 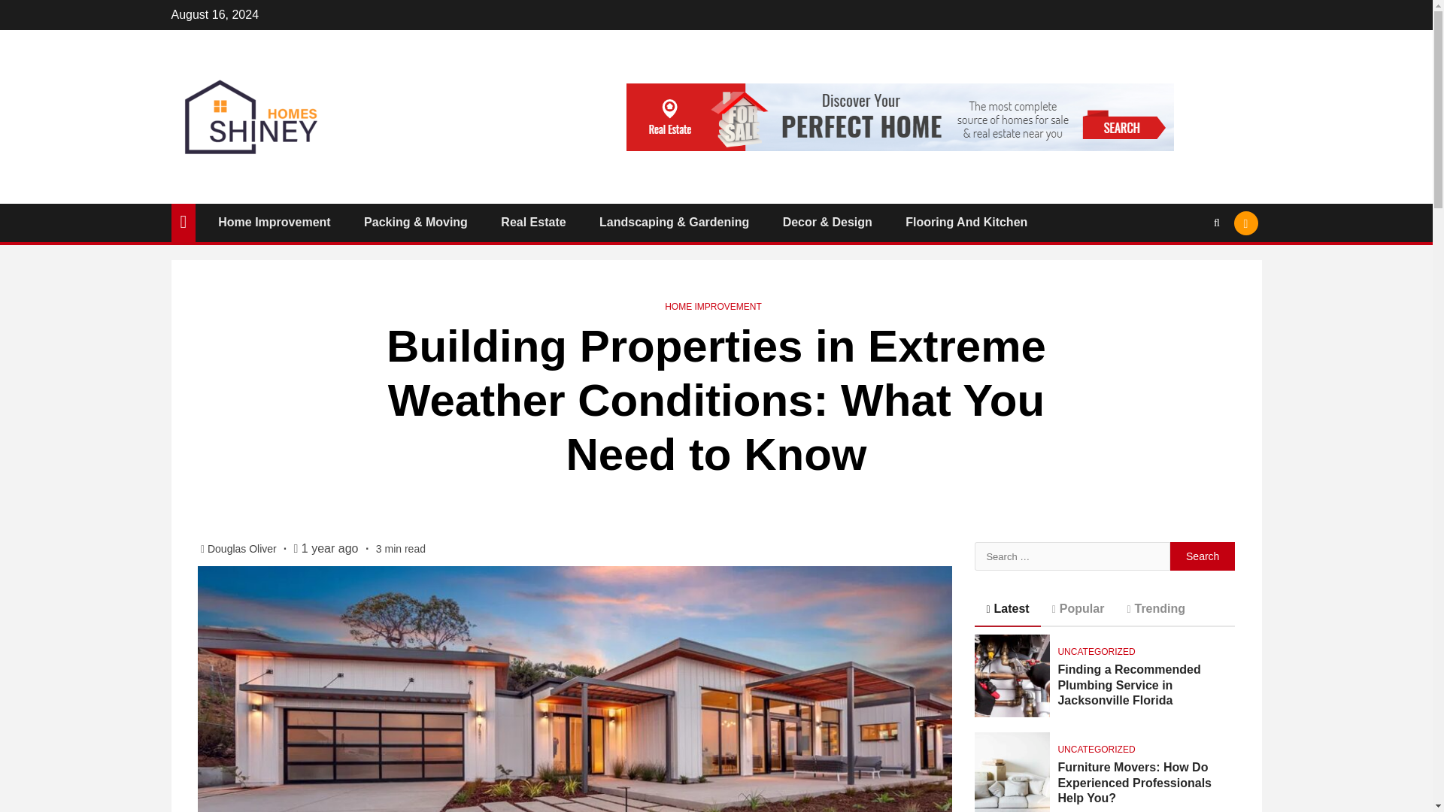 What do you see at coordinates (1203, 556) in the screenshot?
I see `Search` at bounding box center [1203, 556].